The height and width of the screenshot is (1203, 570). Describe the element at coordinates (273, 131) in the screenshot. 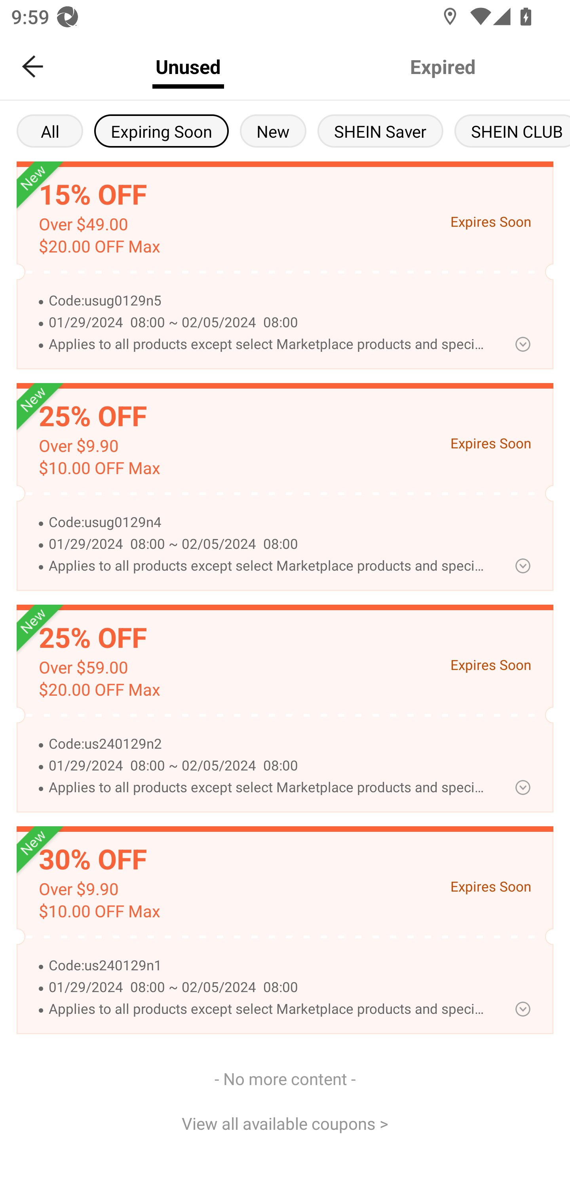

I see `New` at that location.